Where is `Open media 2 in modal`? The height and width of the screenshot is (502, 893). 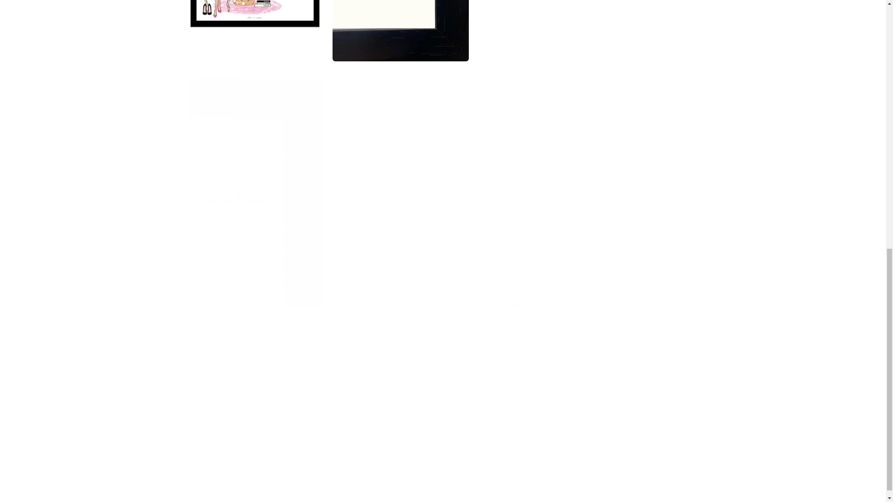
Open media 2 in modal is located at coordinates (255, 22).